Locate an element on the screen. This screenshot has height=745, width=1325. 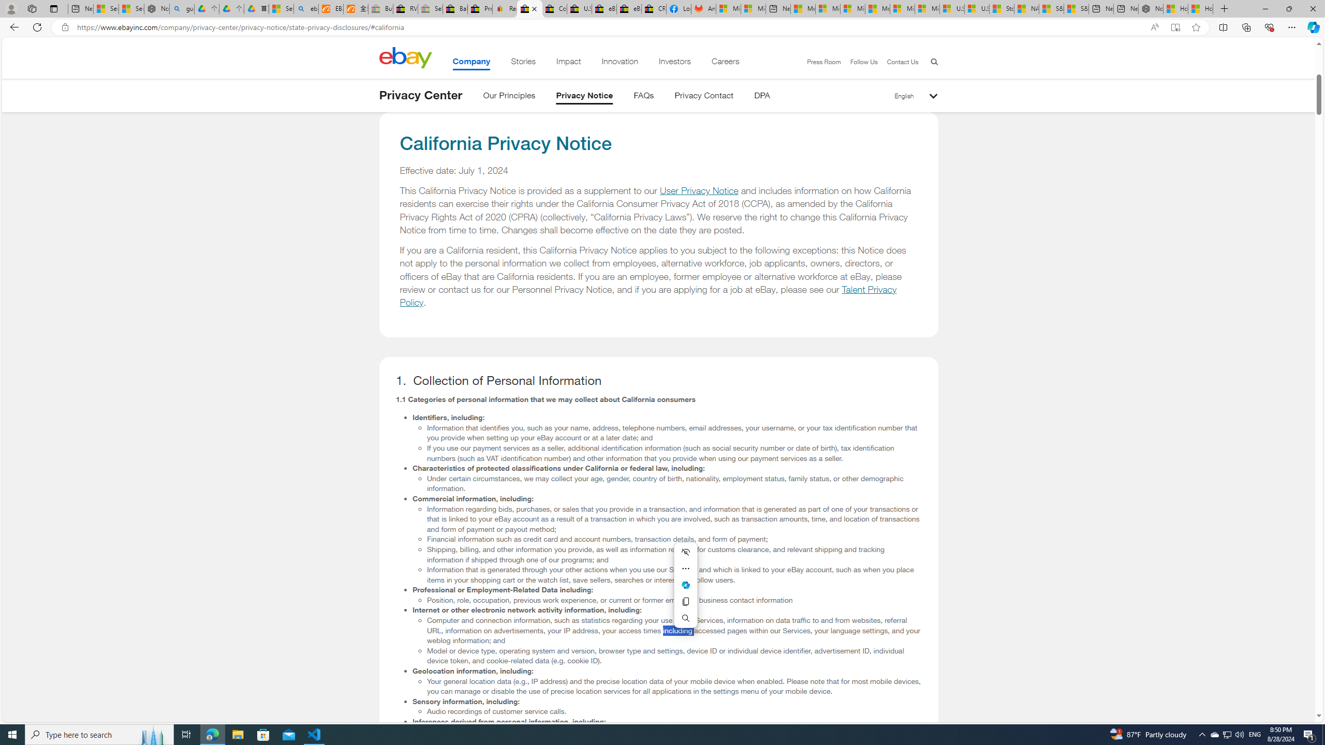
Hide menu is located at coordinates (685, 552).